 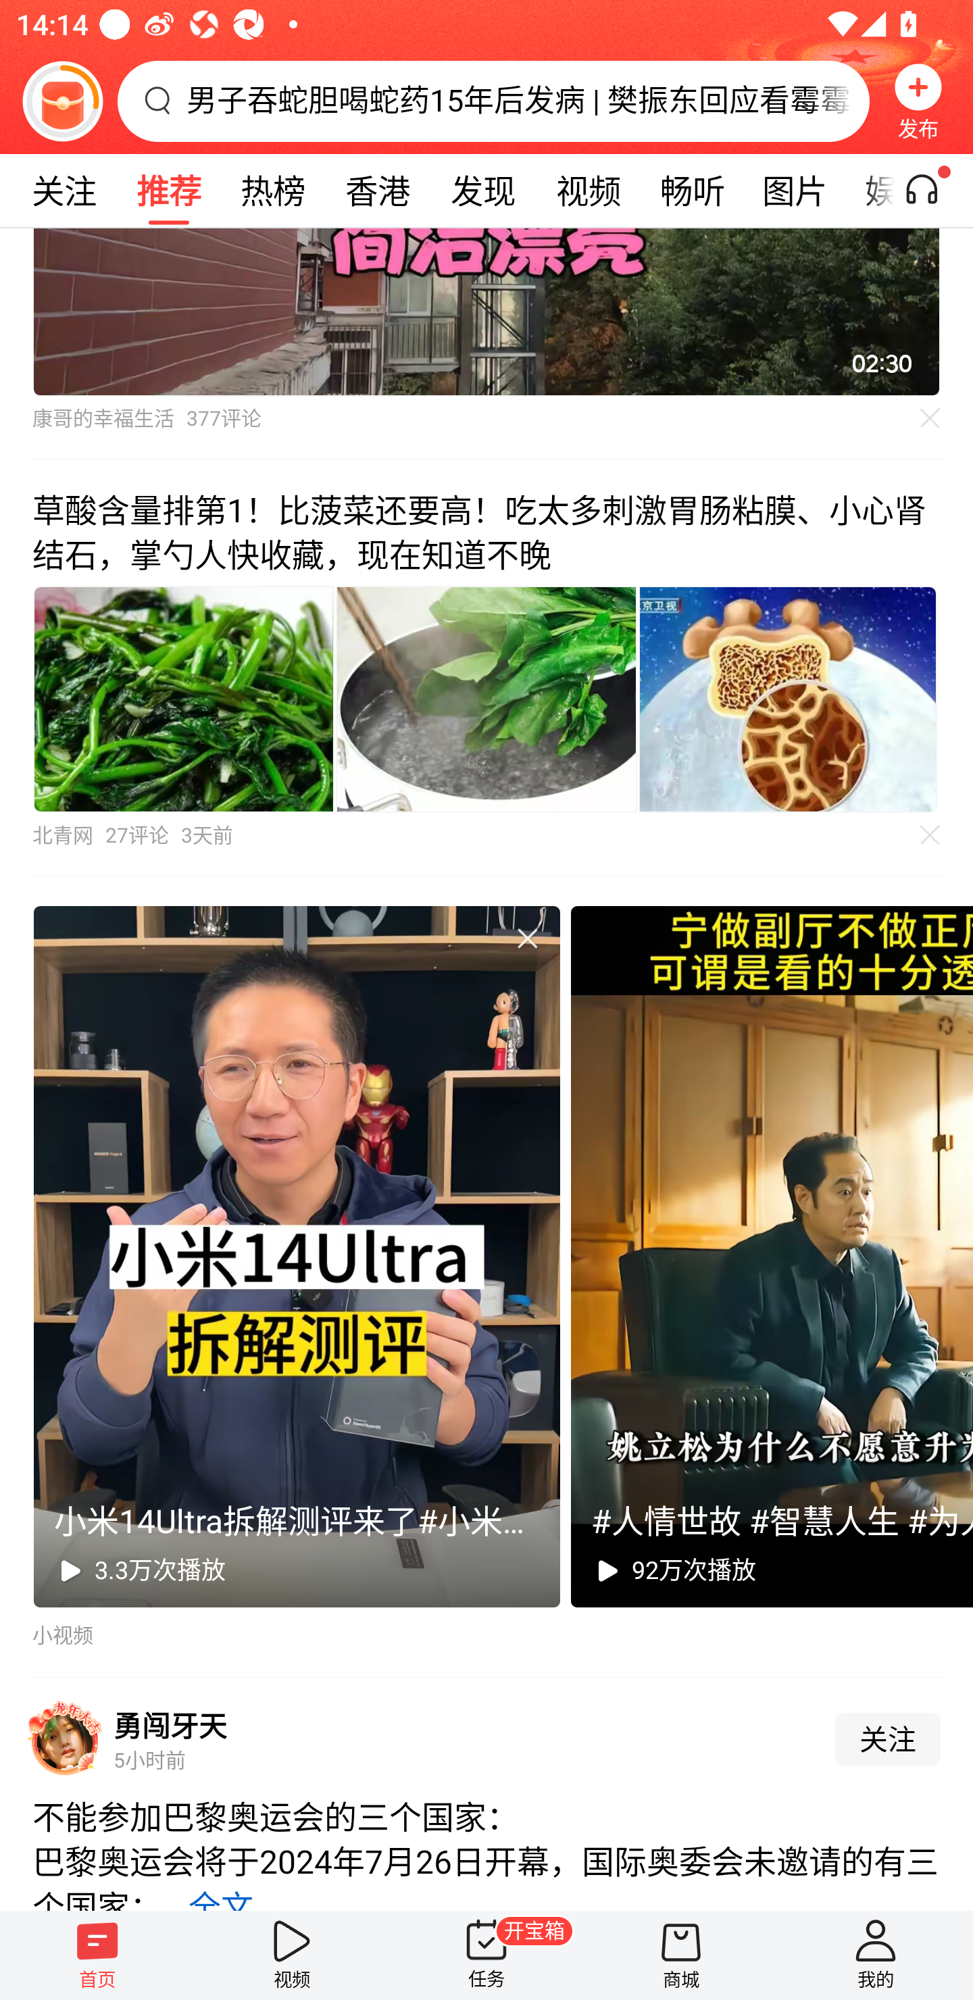 I want to click on 图片, so click(x=795, y=191).